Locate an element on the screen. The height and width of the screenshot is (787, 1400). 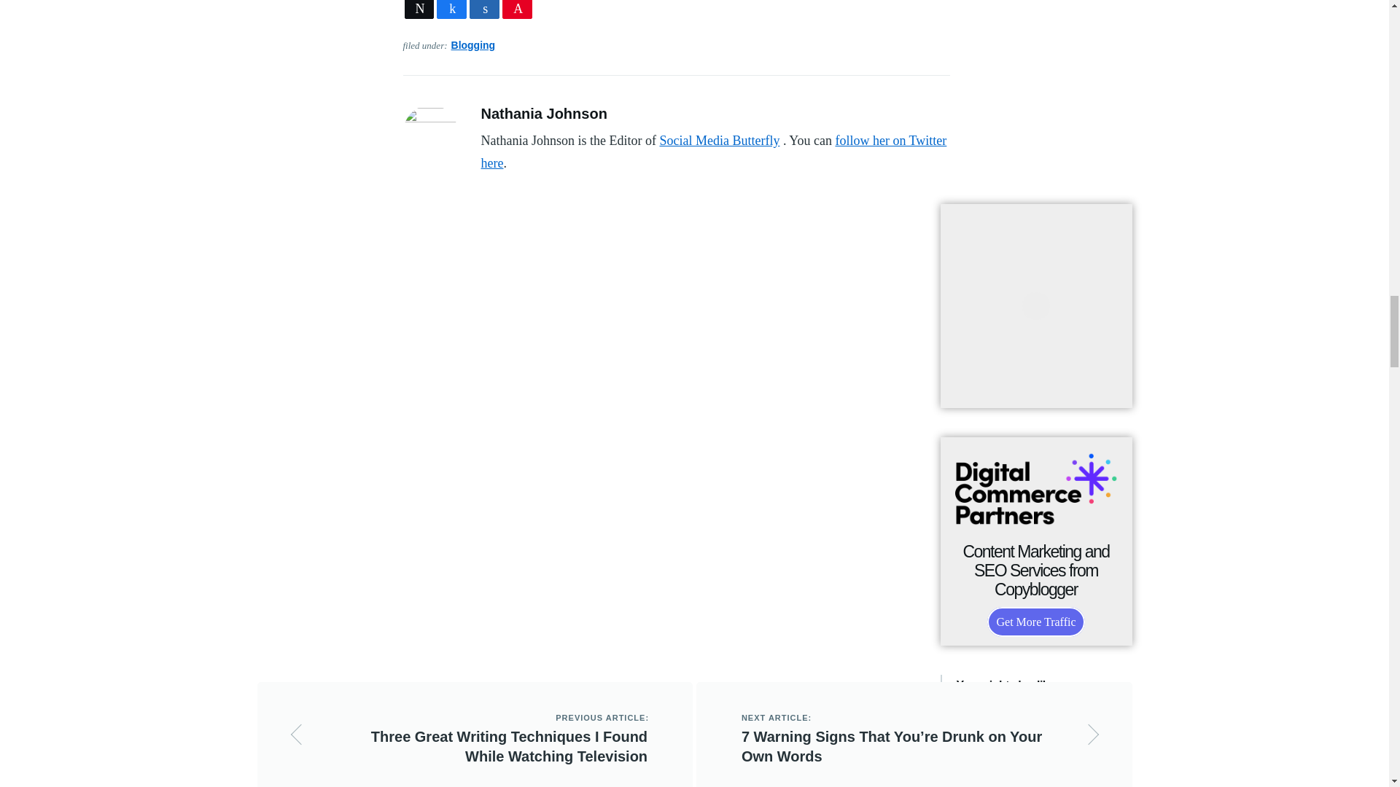
Blogging is located at coordinates (472, 45).